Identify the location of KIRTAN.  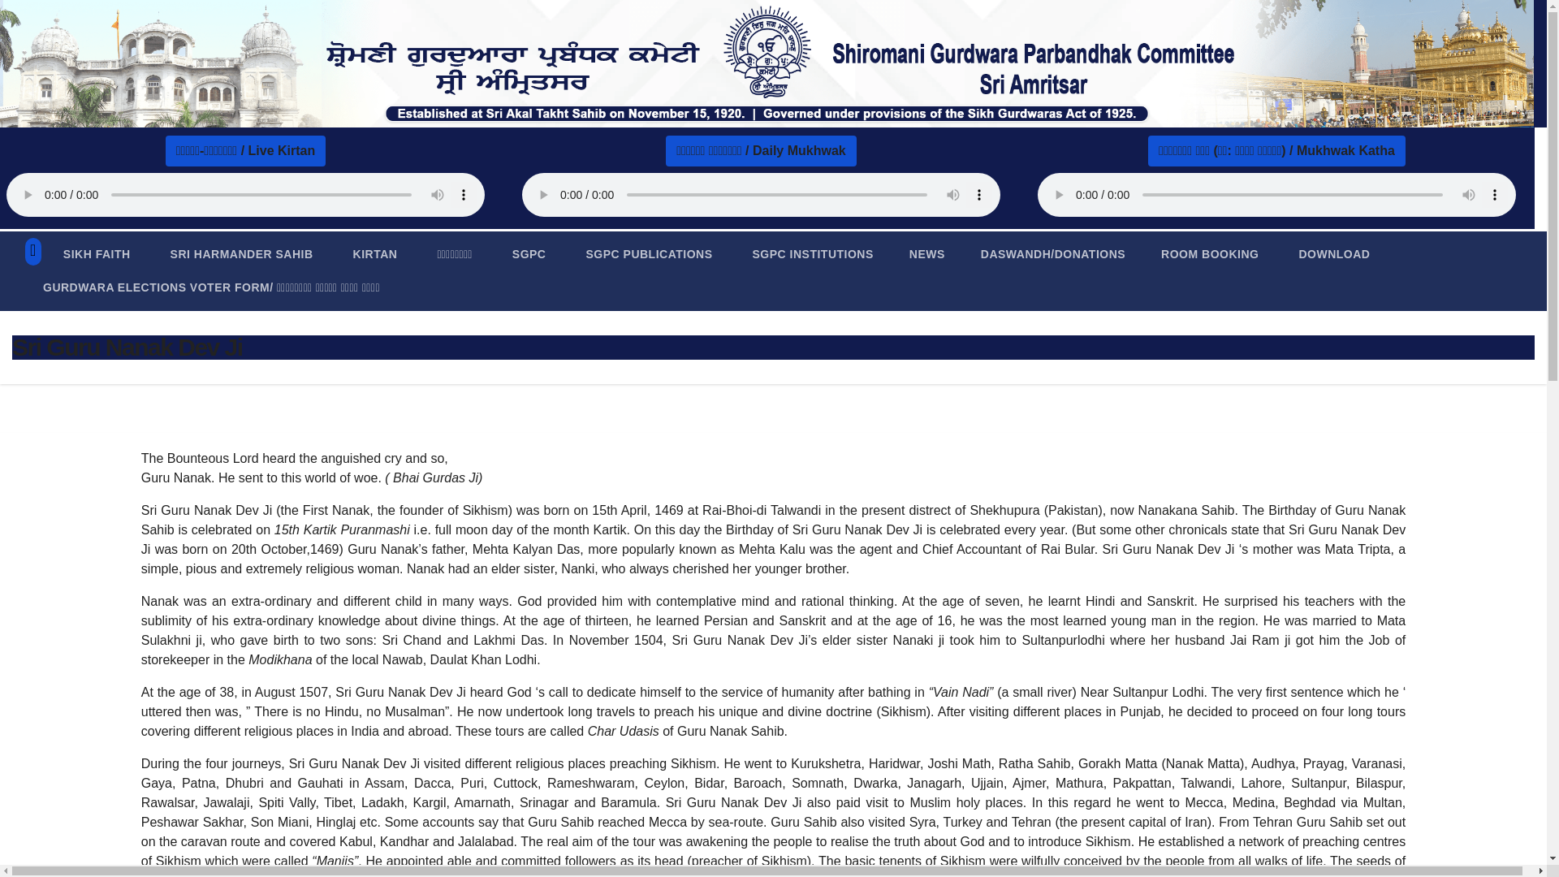
(375, 253).